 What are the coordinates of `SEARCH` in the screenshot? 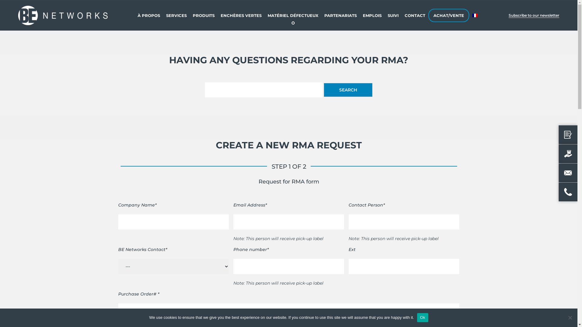 It's located at (348, 90).